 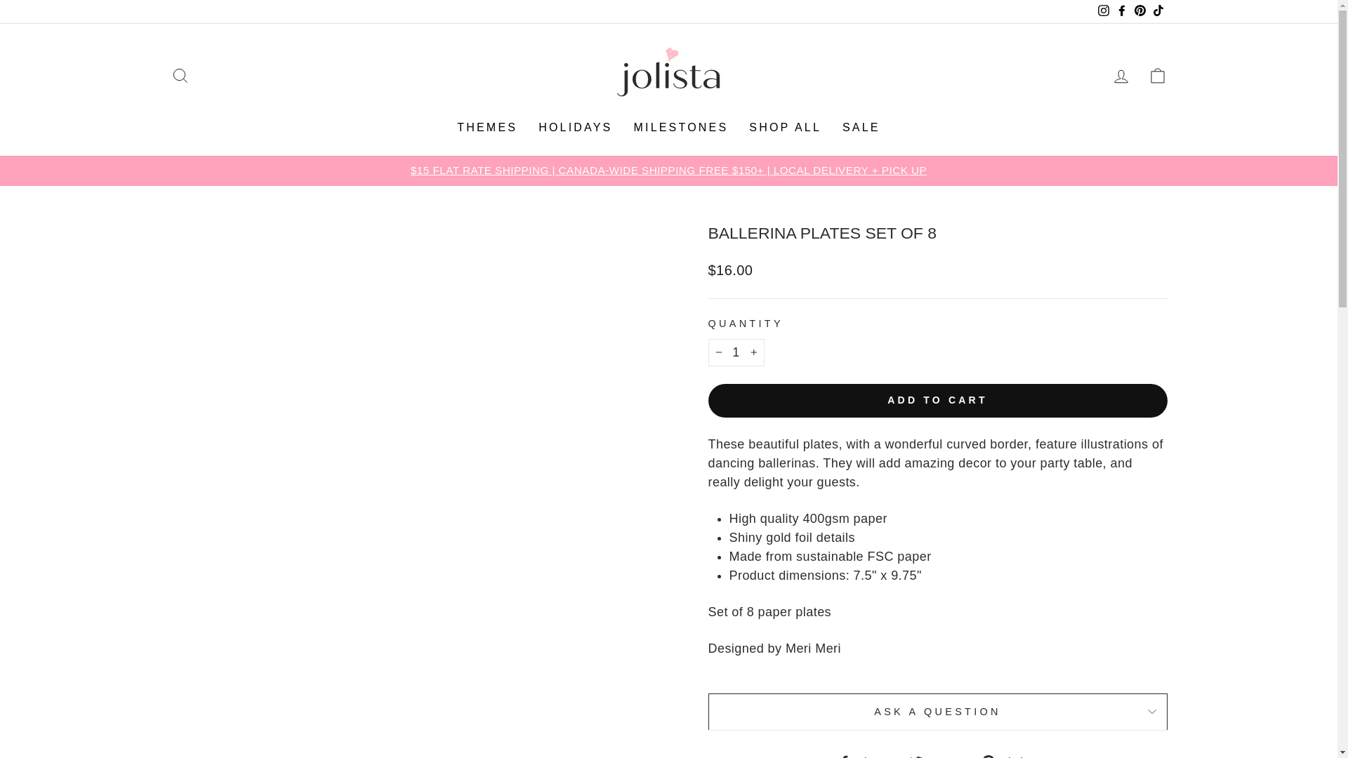 I want to click on jolista on Instagram, so click(x=1102, y=11).